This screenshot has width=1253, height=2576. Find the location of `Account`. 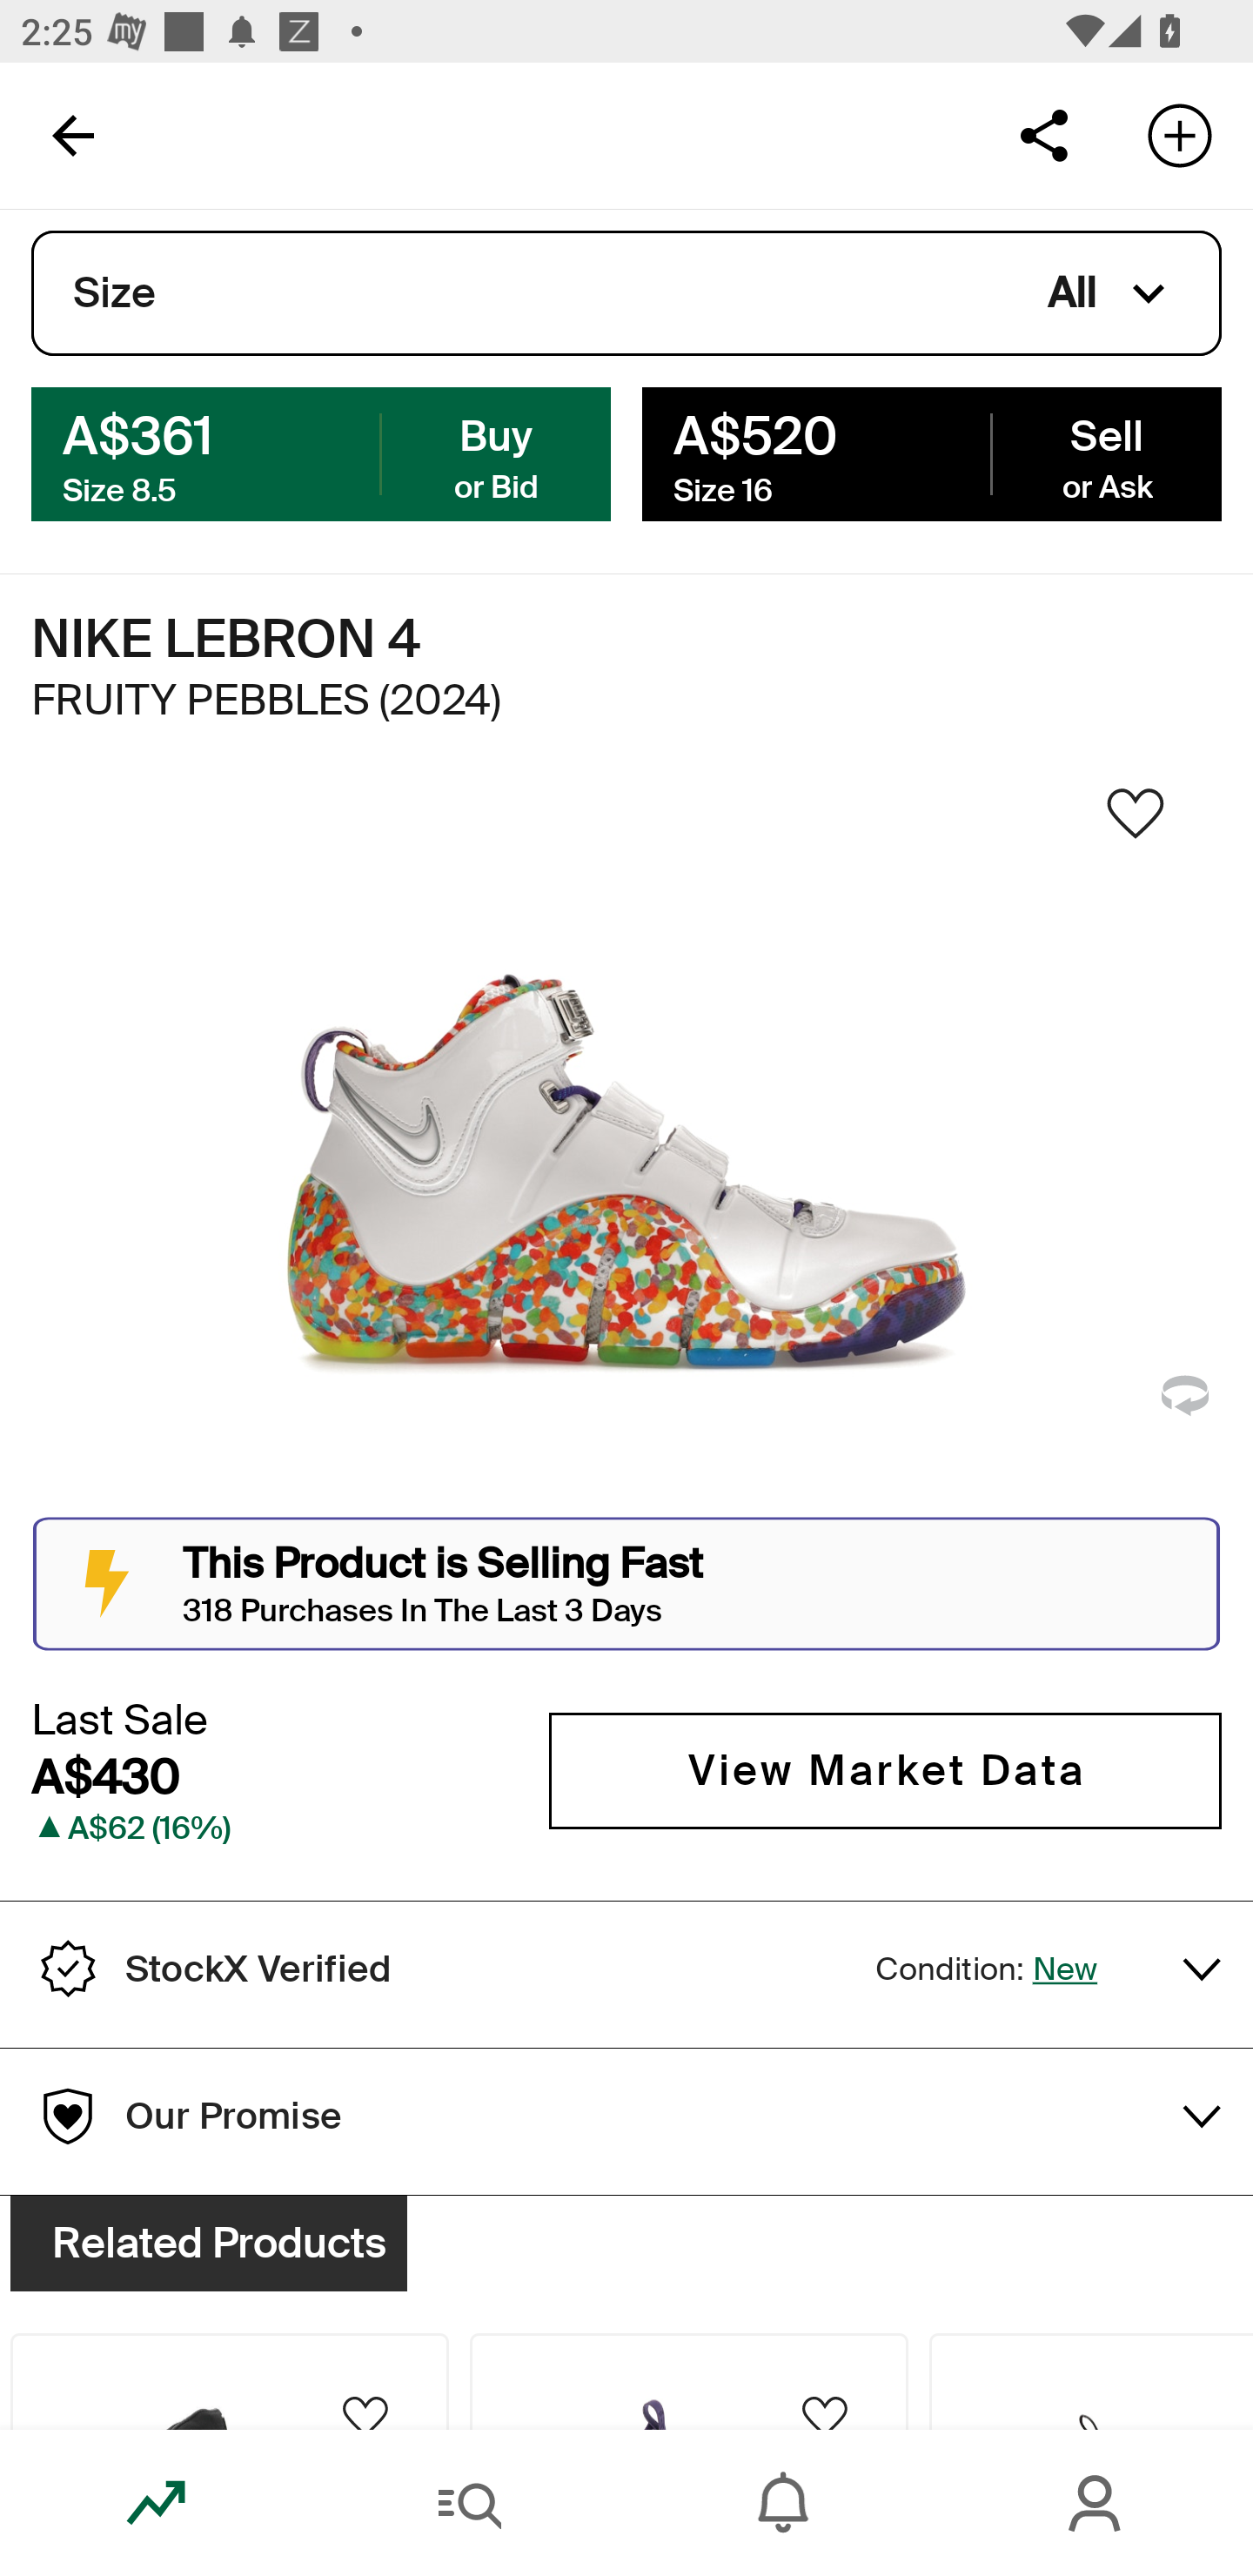

Account is located at coordinates (1096, 2503).